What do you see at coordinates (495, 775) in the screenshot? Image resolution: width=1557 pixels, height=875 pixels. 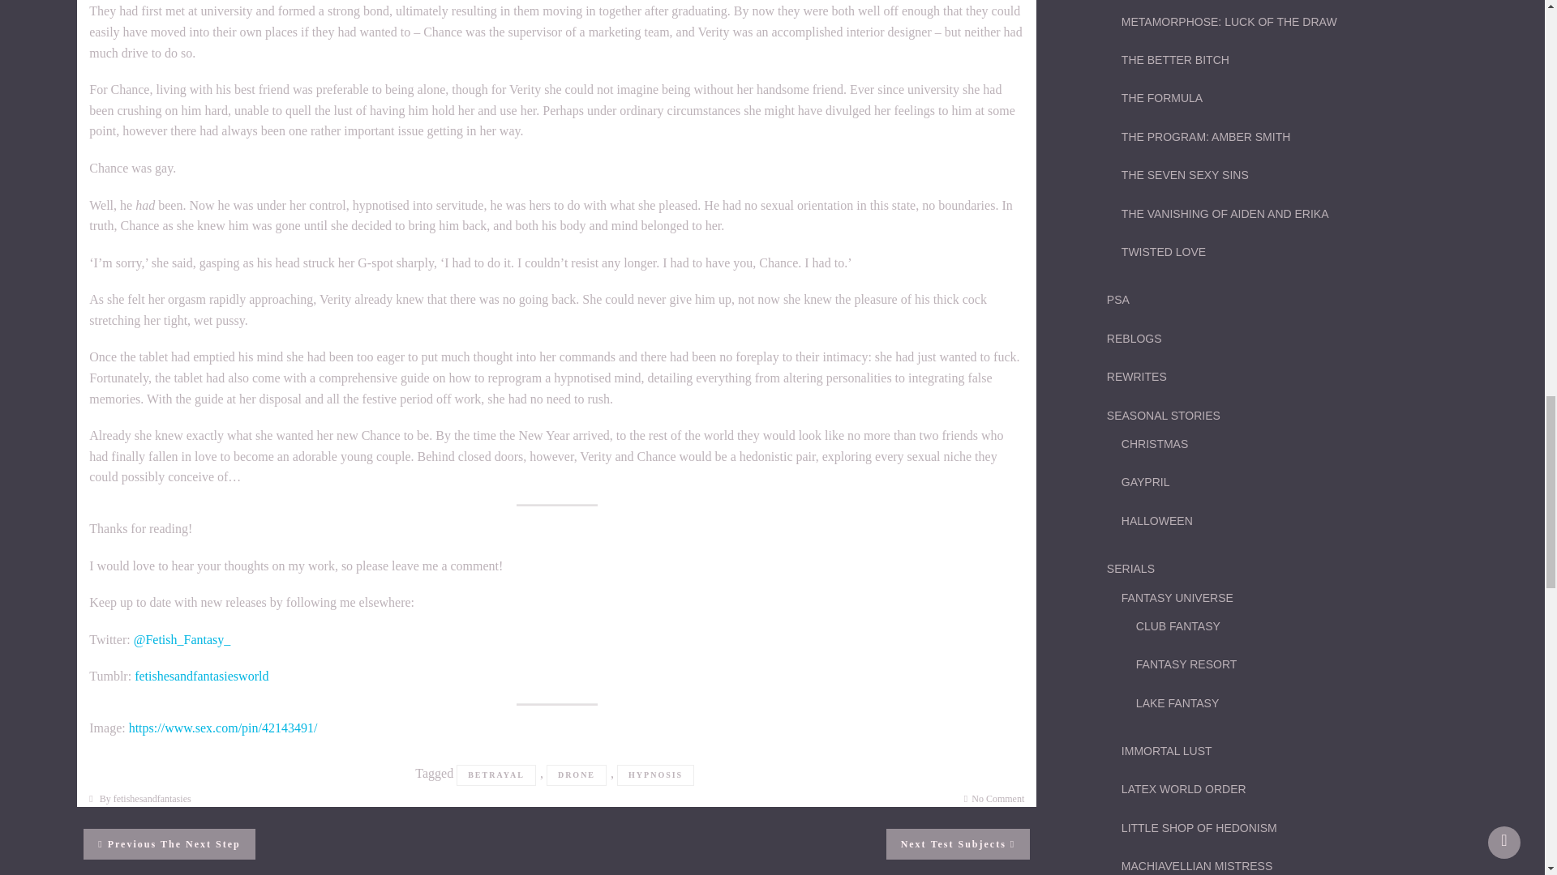 I see `fetishesandfantasiesworld` at bounding box center [495, 775].